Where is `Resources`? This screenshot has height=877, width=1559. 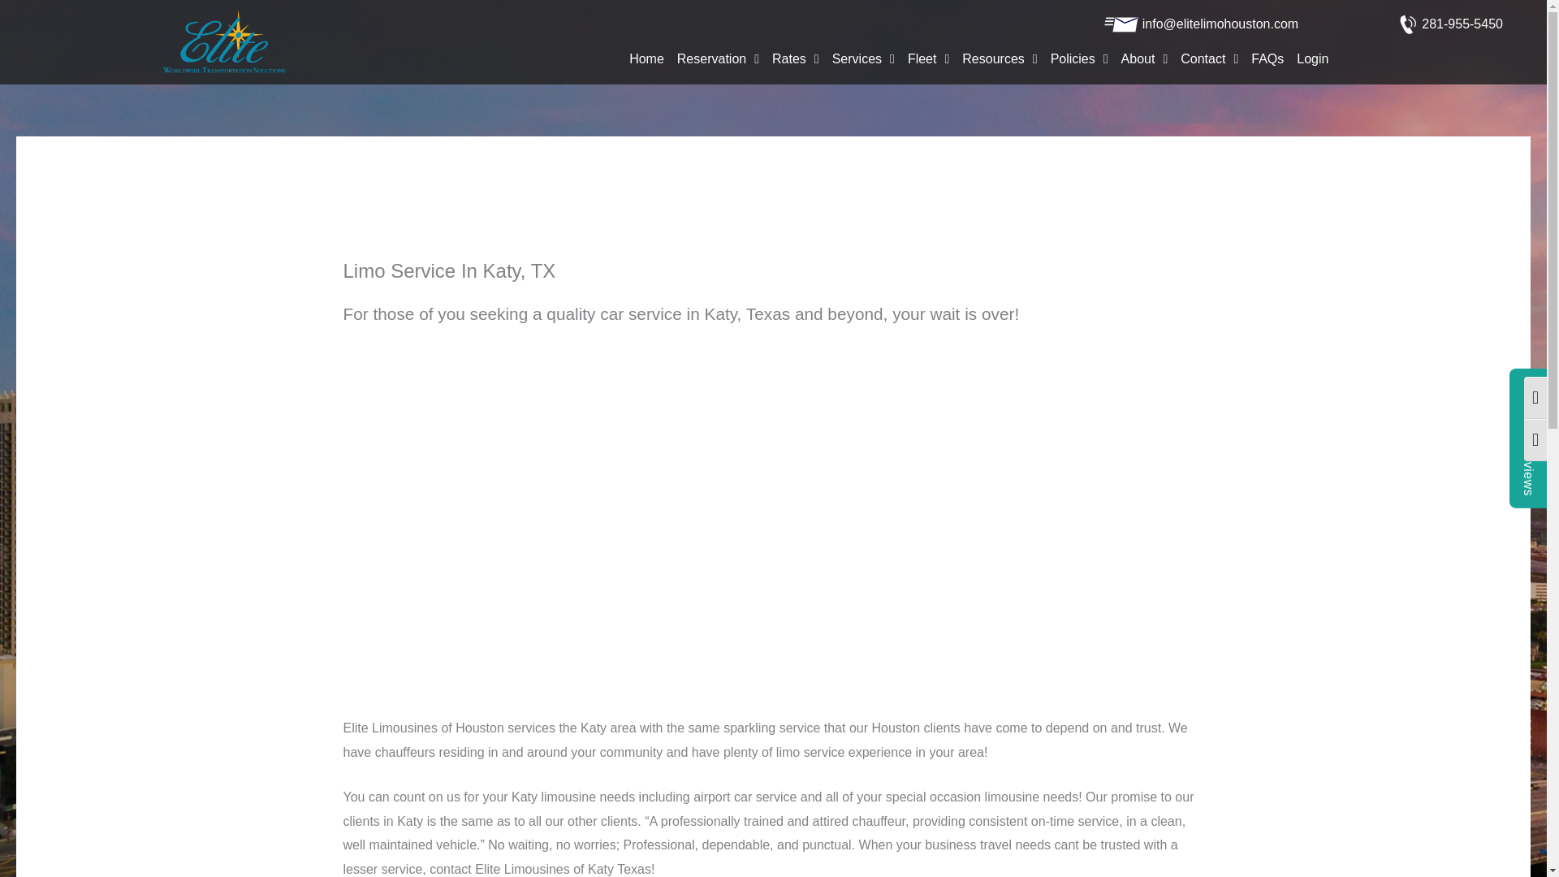
Resources is located at coordinates (999, 58).